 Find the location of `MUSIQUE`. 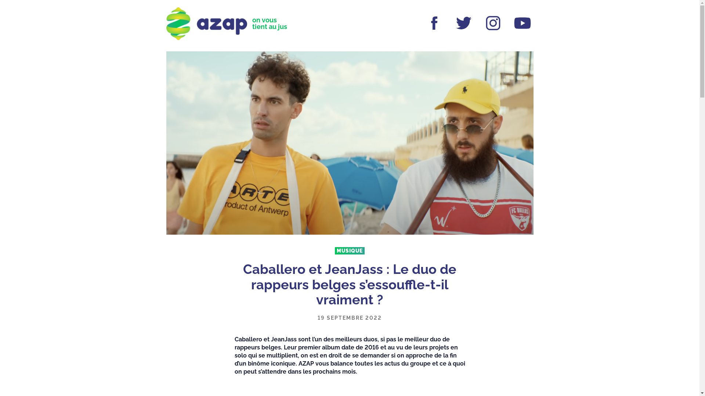

MUSIQUE is located at coordinates (350, 251).